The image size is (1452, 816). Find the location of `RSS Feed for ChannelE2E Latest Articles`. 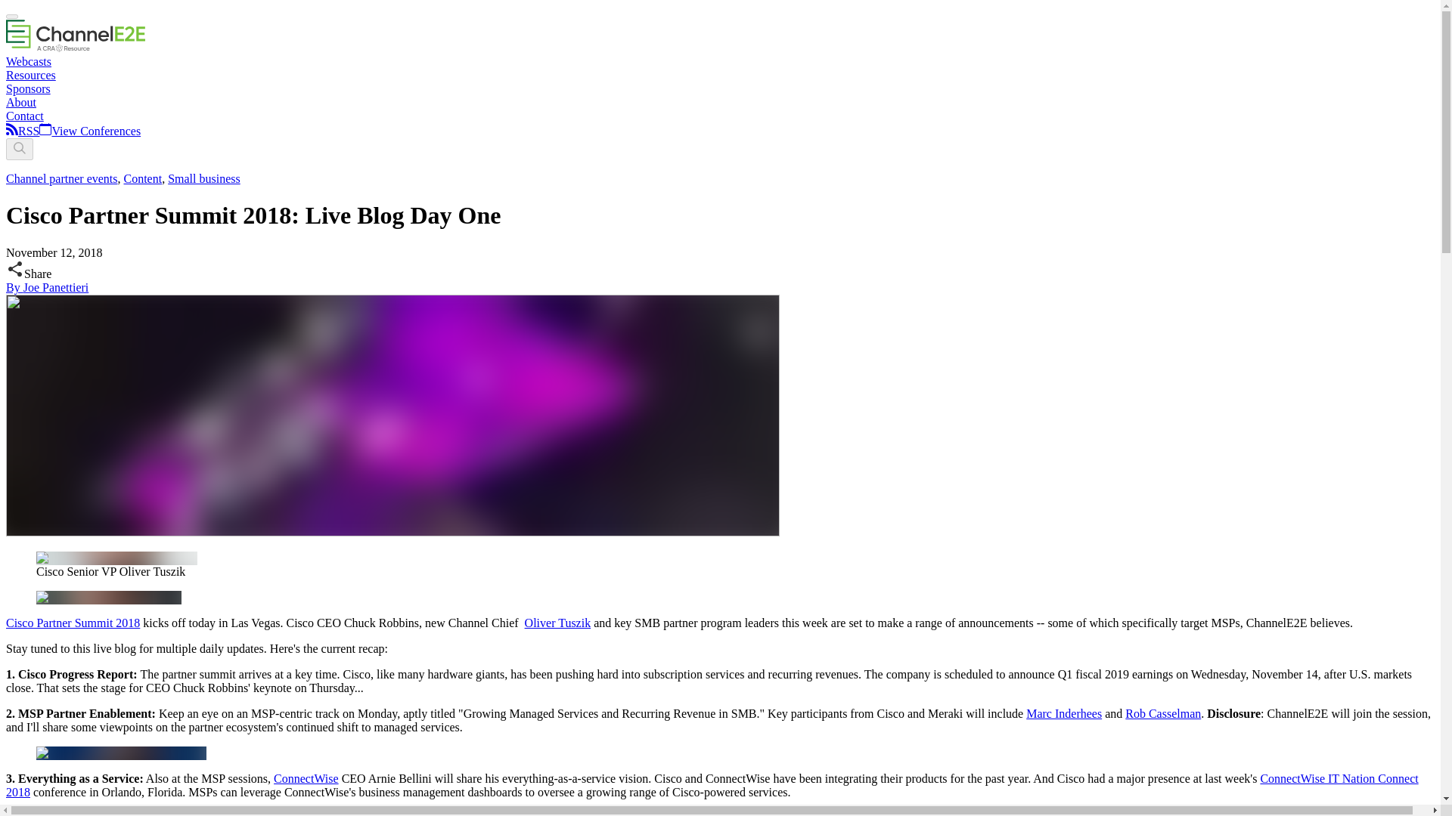

RSS Feed for ChannelE2E Latest Articles is located at coordinates (11, 131).